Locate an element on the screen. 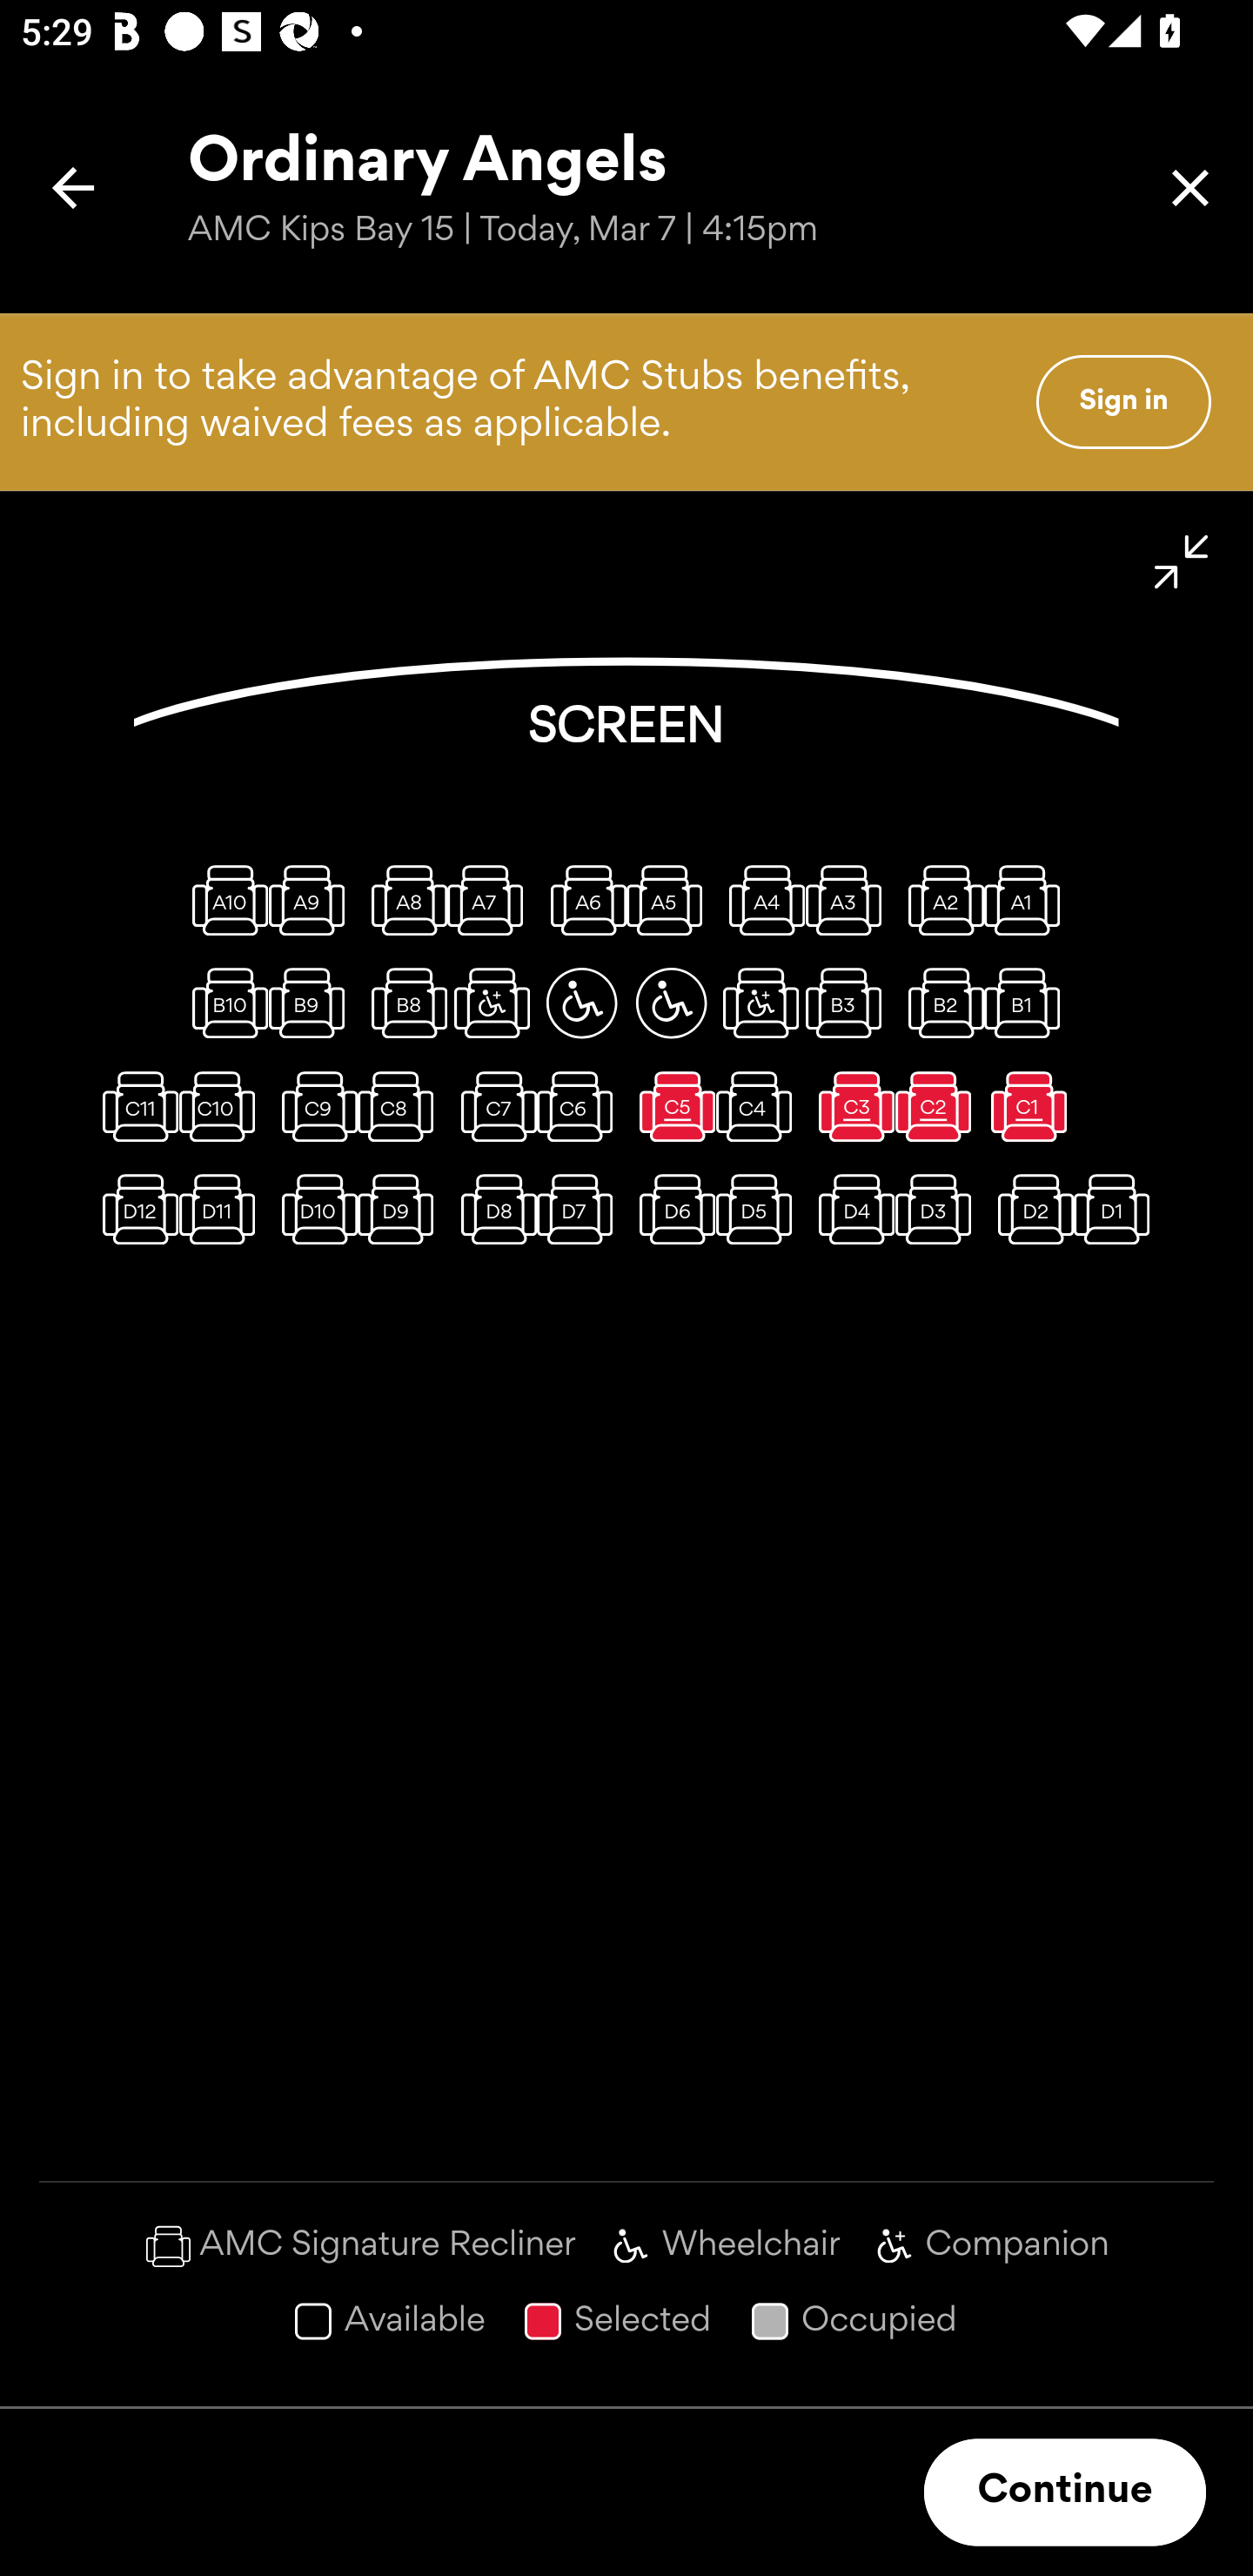 The image size is (1253, 2576). C3, Regular seat, selected is located at coordinates (850, 1105).